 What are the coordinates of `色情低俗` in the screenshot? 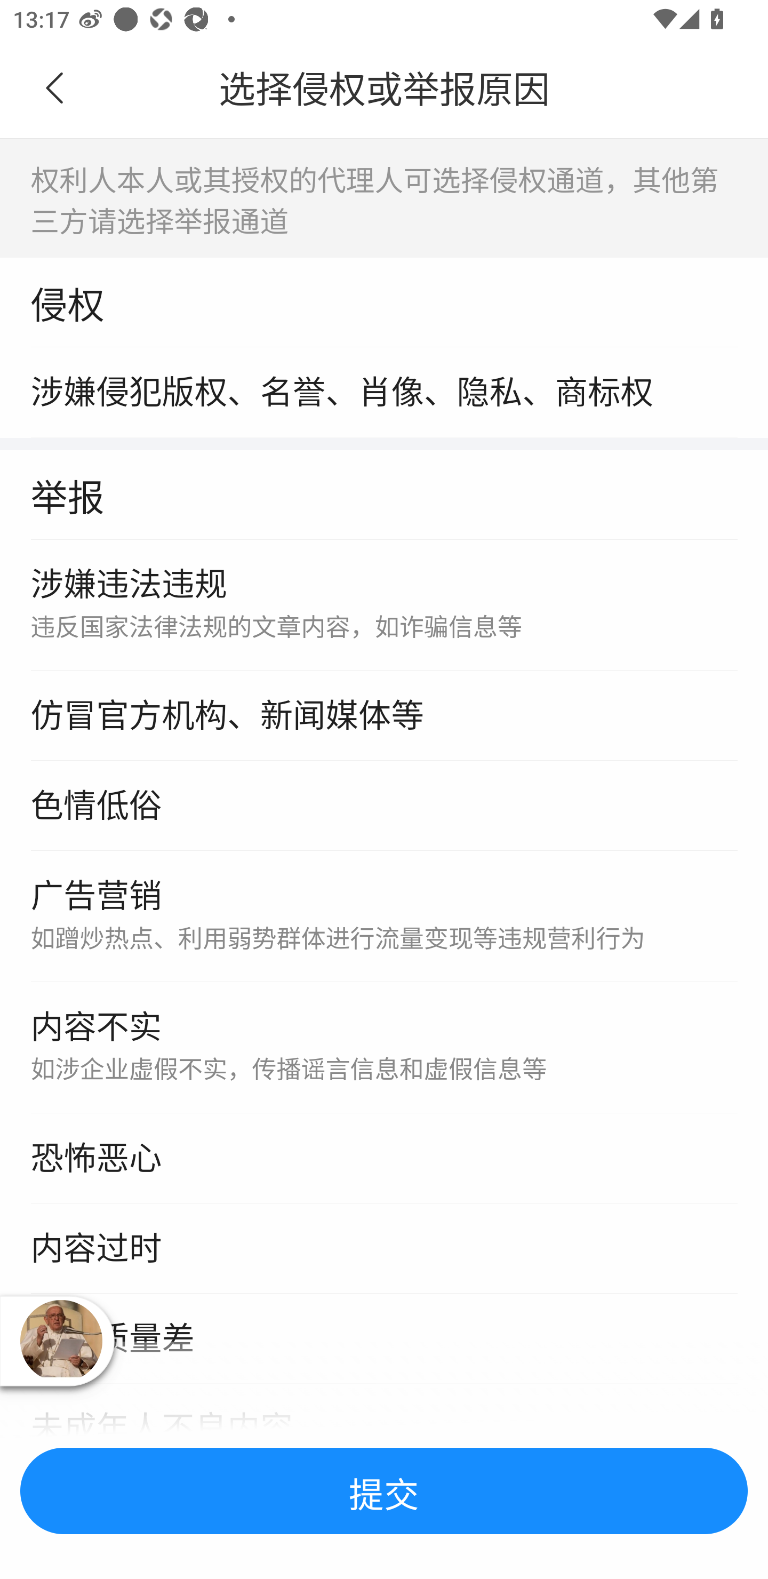 It's located at (384, 807).